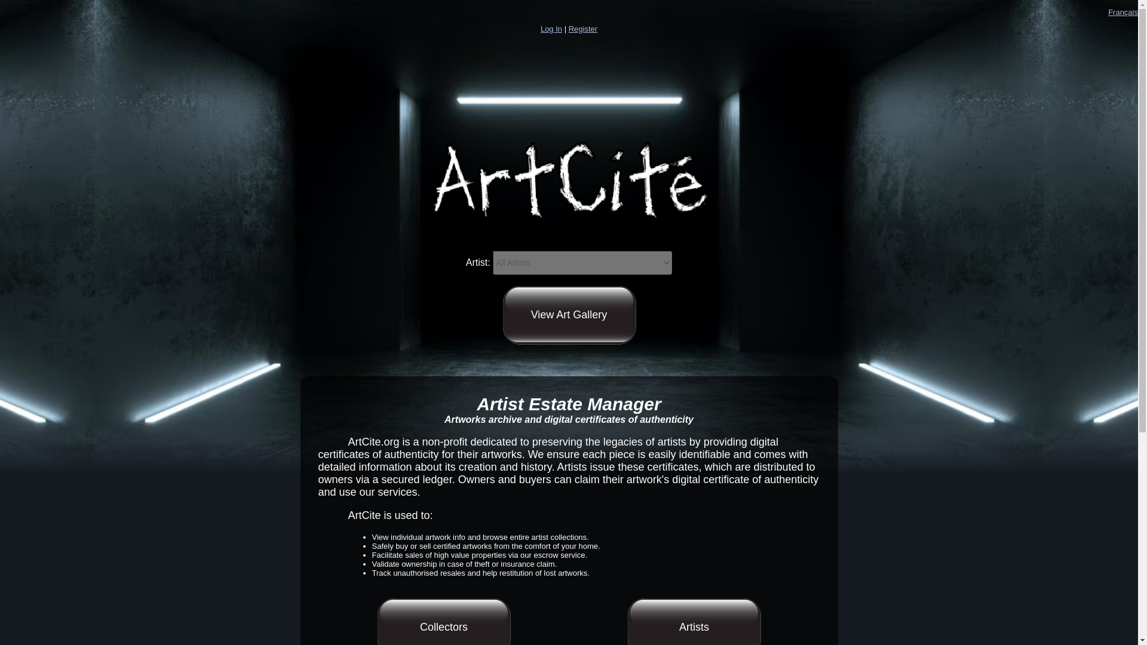  Describe the element at coordinates (583, 29) in the screenshot. I see `Register` at that location.